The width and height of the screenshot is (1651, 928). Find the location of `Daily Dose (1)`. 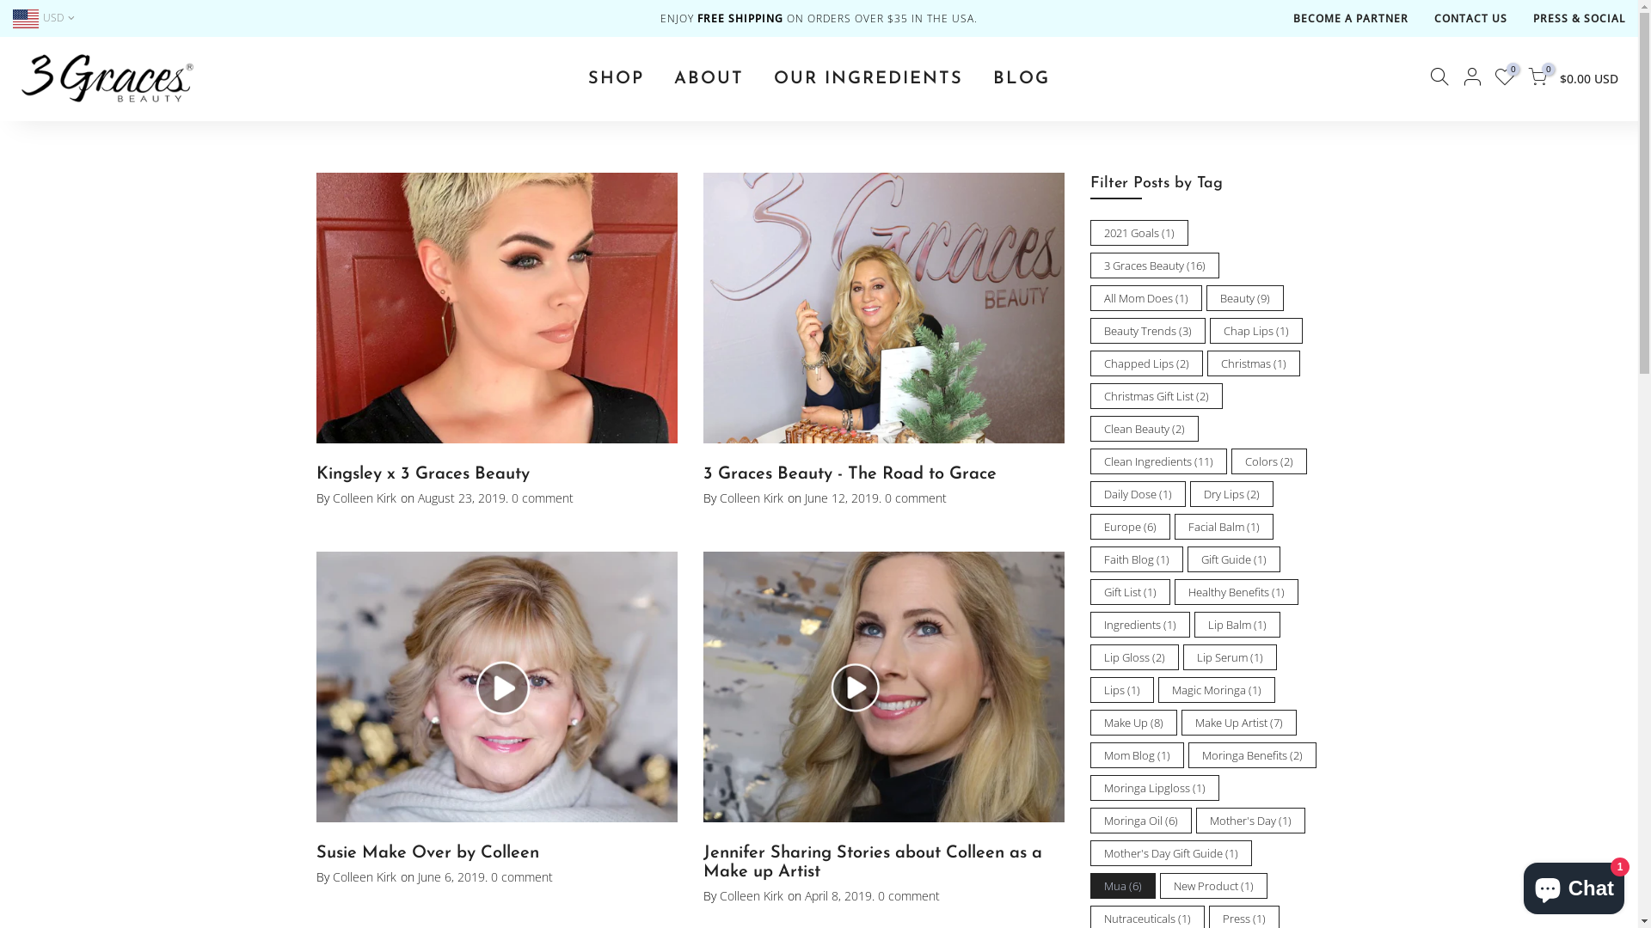

Daily Dose (1) is located at coordinates (1139, 494).